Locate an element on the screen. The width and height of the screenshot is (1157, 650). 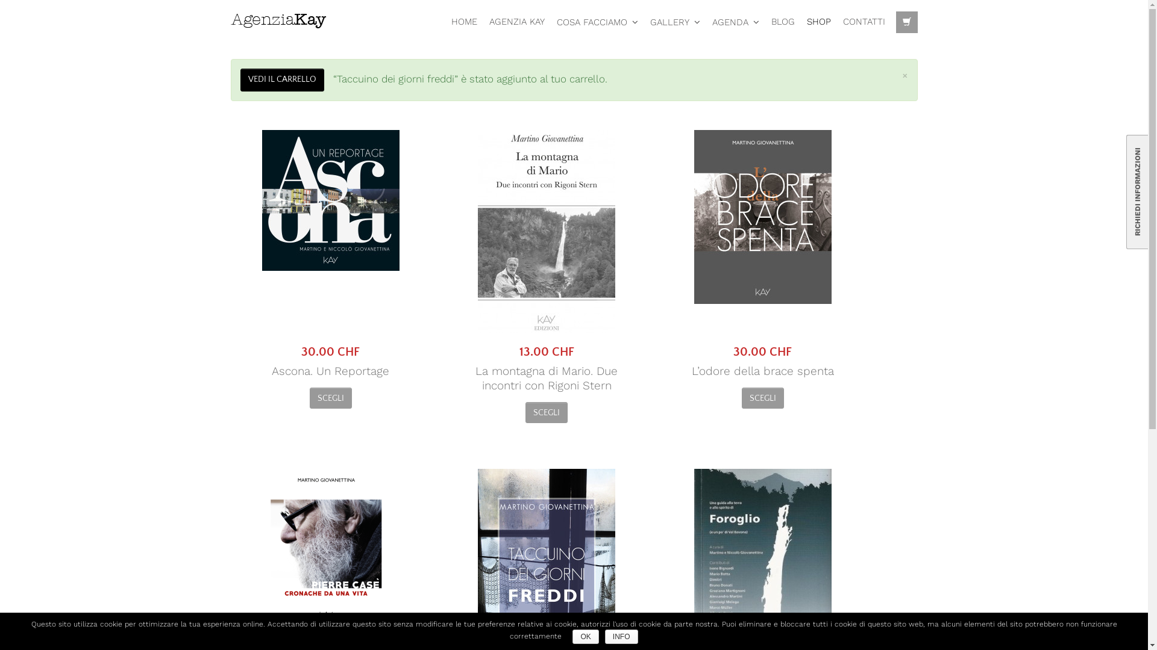
30.00 CHF is located at coordinates (763, 244).